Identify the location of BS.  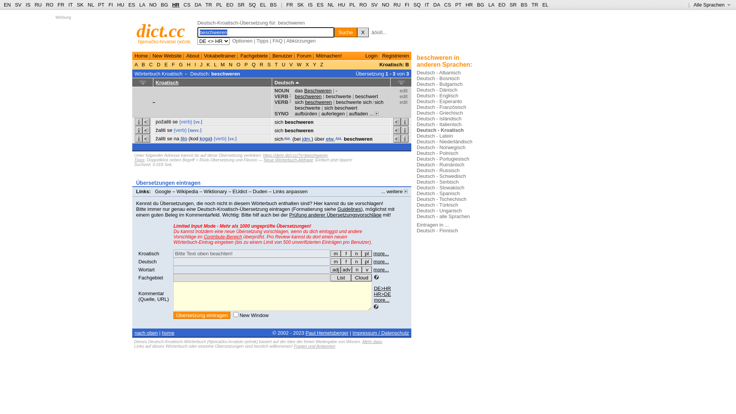
(274, 5).